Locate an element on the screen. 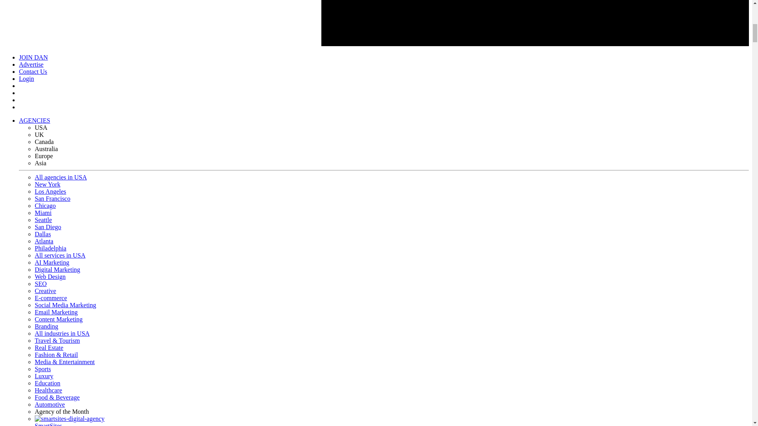 This screenshot has height=426, width=758. E-commerce is located at coordinates (51, 298).